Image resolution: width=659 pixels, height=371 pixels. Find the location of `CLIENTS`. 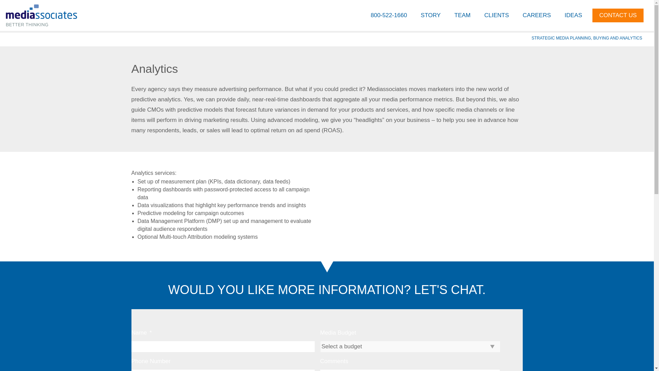

CLIENTS is located at coordinates (496, 15).